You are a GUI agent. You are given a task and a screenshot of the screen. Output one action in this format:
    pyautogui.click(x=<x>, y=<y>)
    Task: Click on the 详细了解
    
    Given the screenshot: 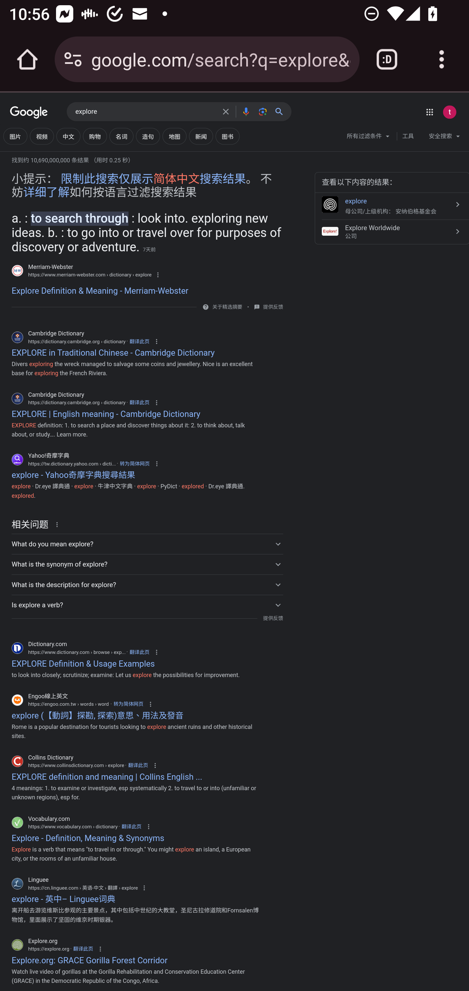 What is the action you would take?
    pyautogui.click(x=46, y=192)
    